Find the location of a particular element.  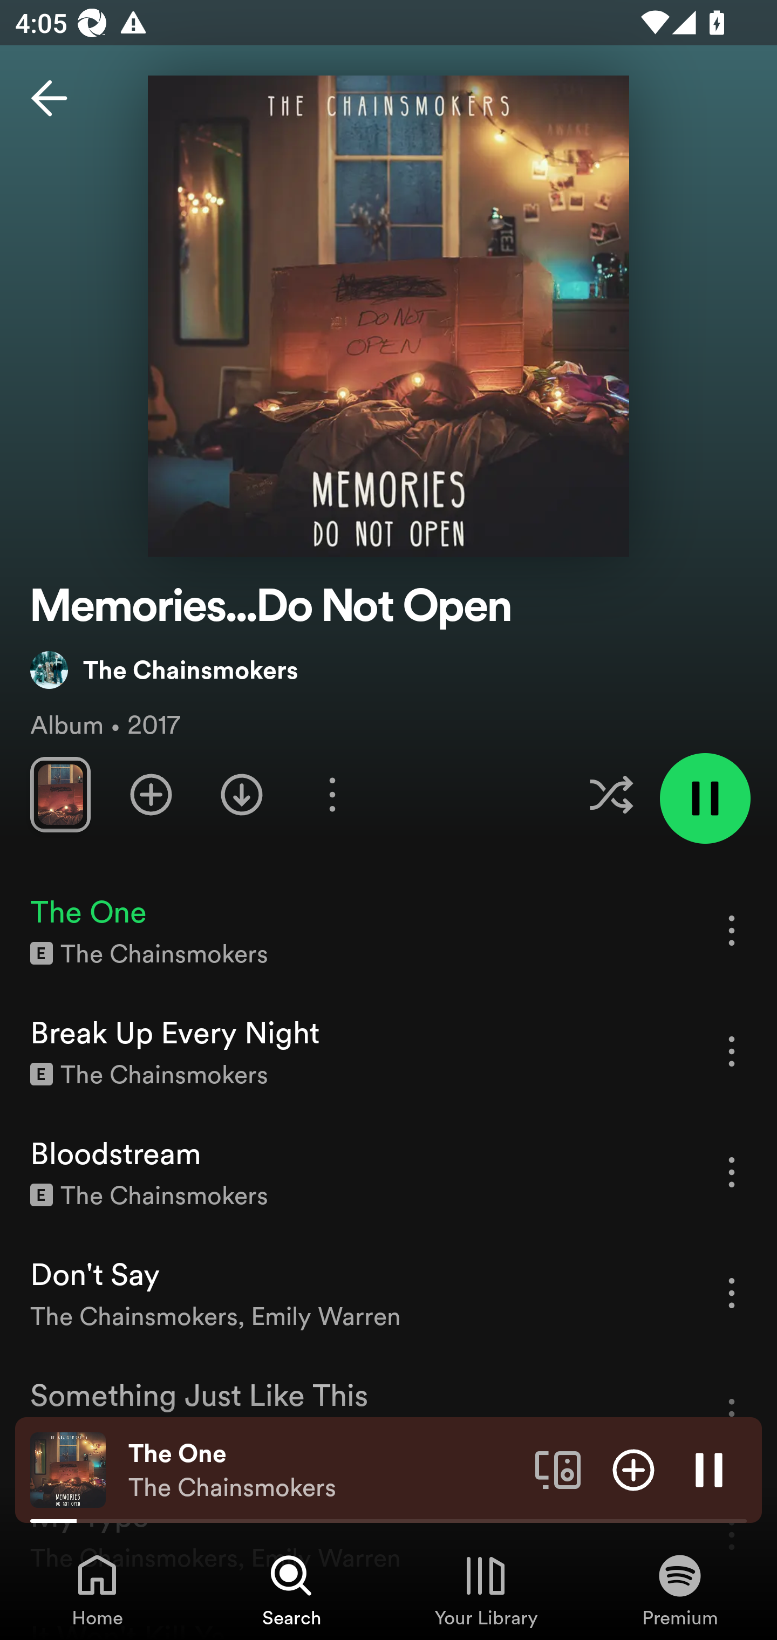

Add playlist to Your Library is located at coordinates (151, 794).